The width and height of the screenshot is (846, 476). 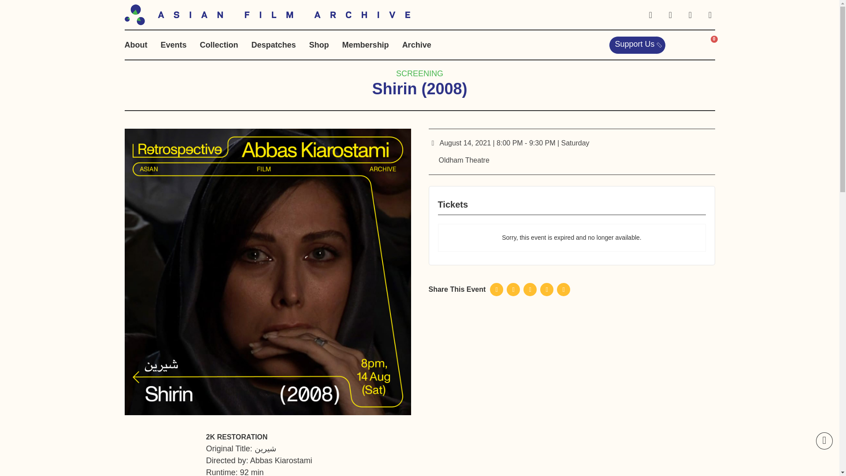 What do you see at coordinates (219, 45) in the screenshot?
I see `Collection` at bounding box center [219, 45].